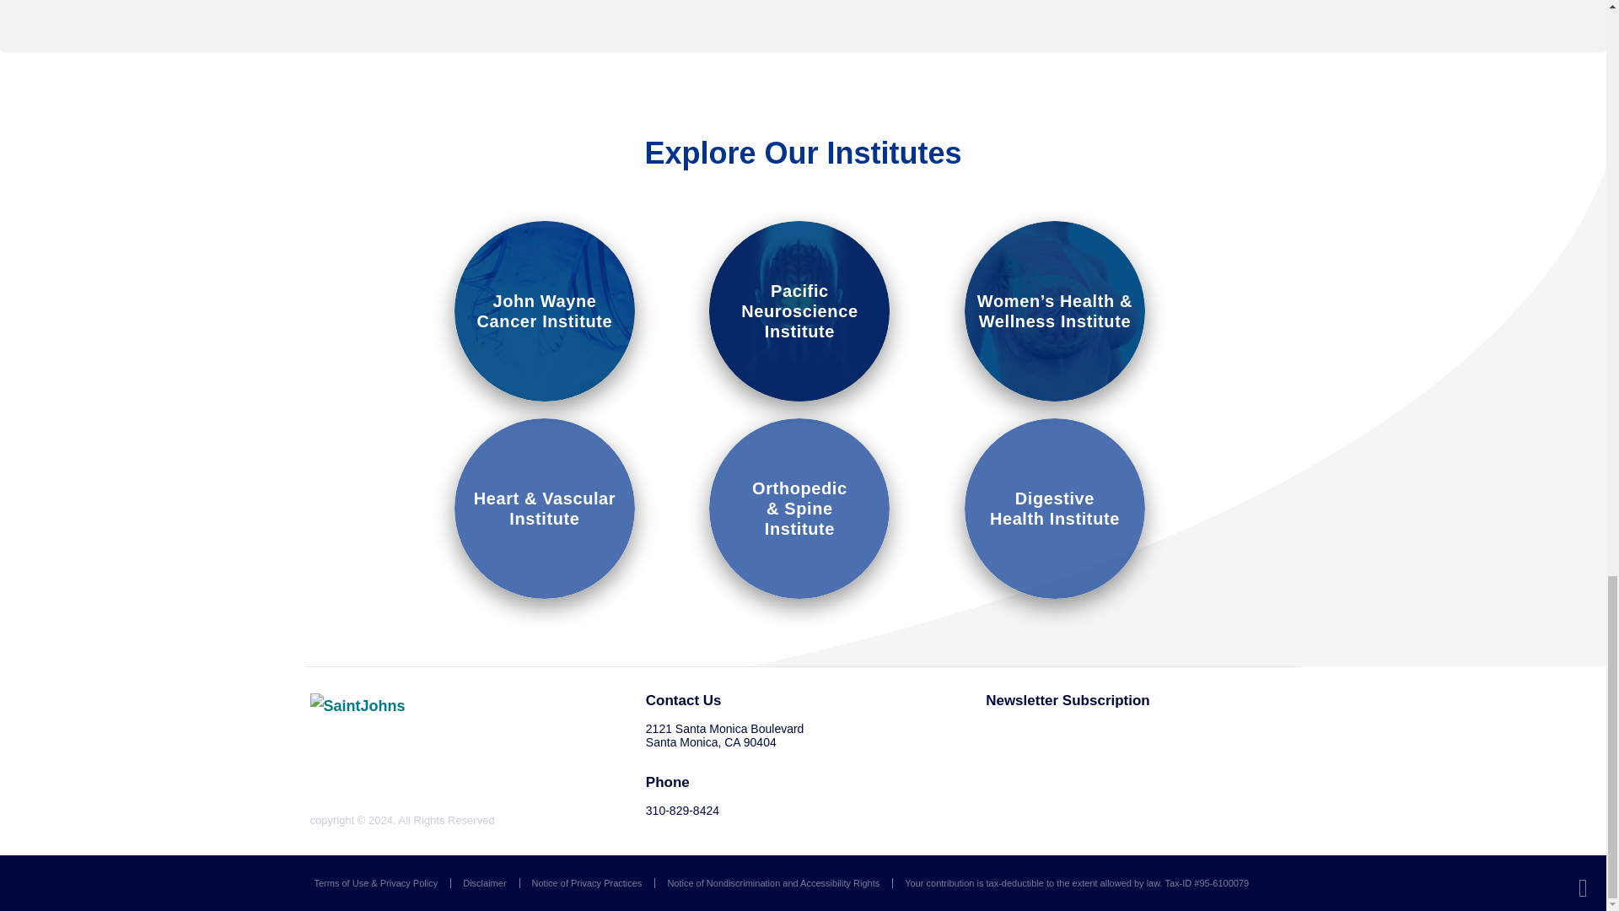  Describe the element at coordinates (1054, 508) in the screenshot. I see `Notice of Privacy Practices` at that location.